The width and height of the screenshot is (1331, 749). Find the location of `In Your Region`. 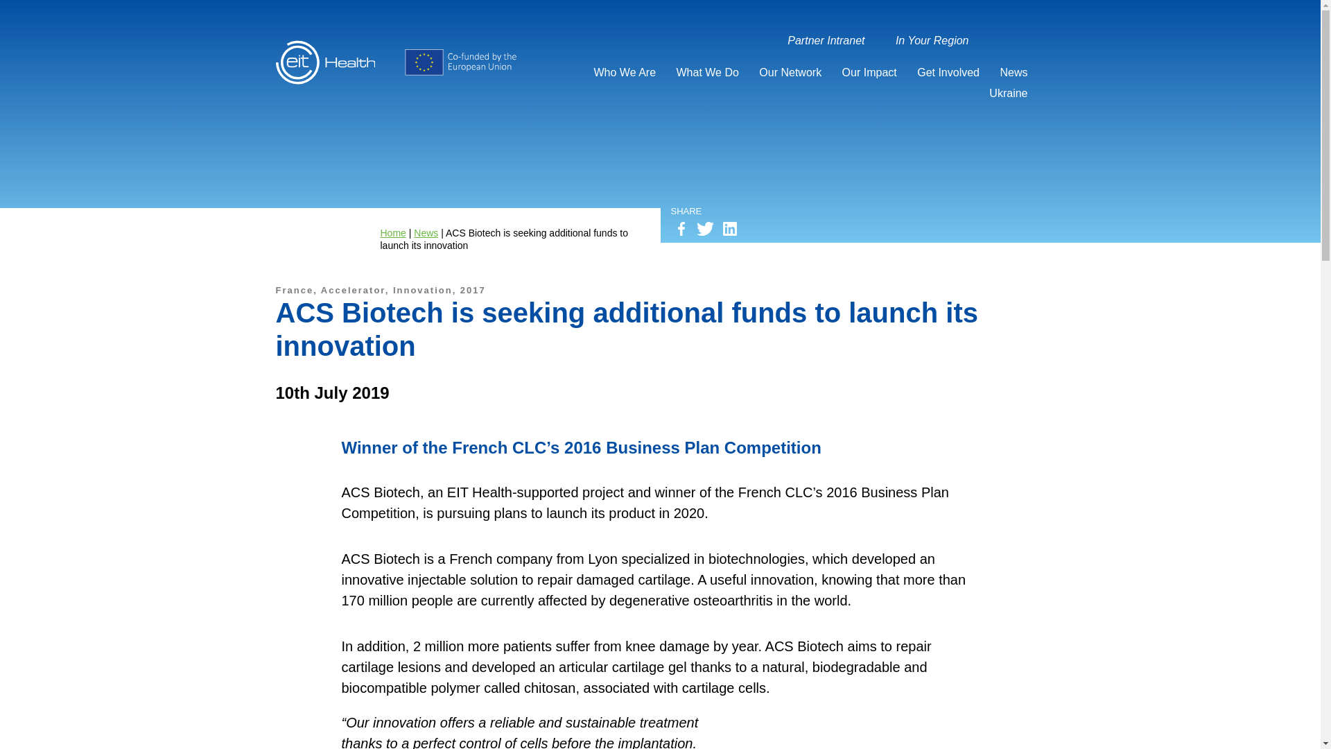

In Your Region is located at coordinates (936, 39).